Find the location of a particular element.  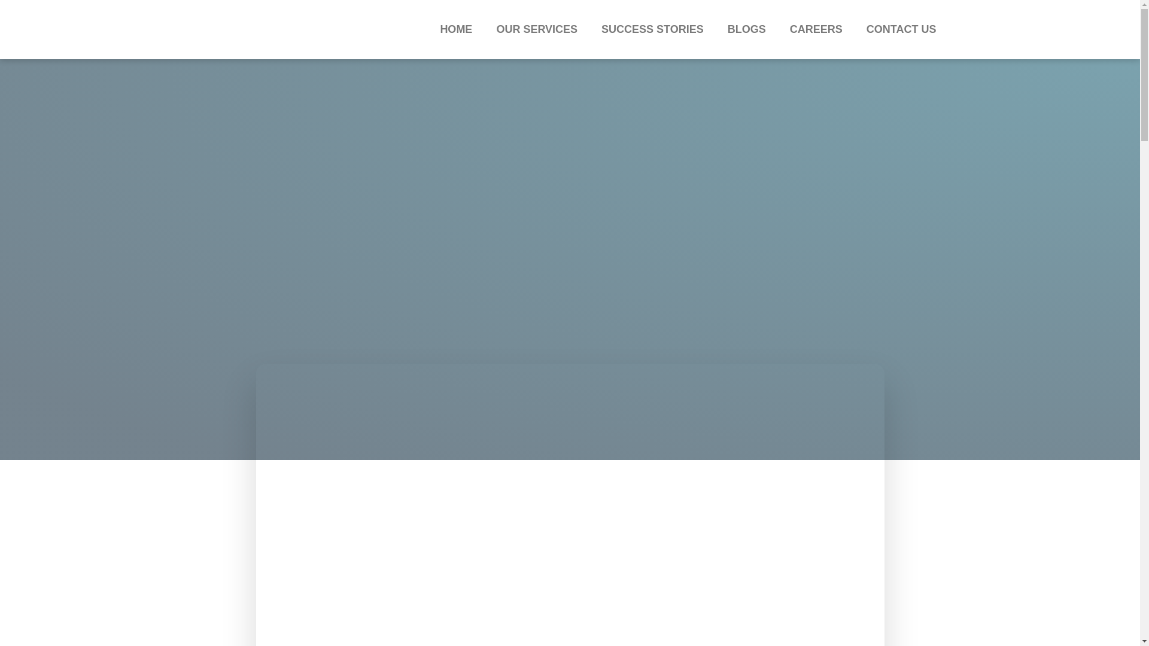

BLOGS is located at coordinates (747, 29).